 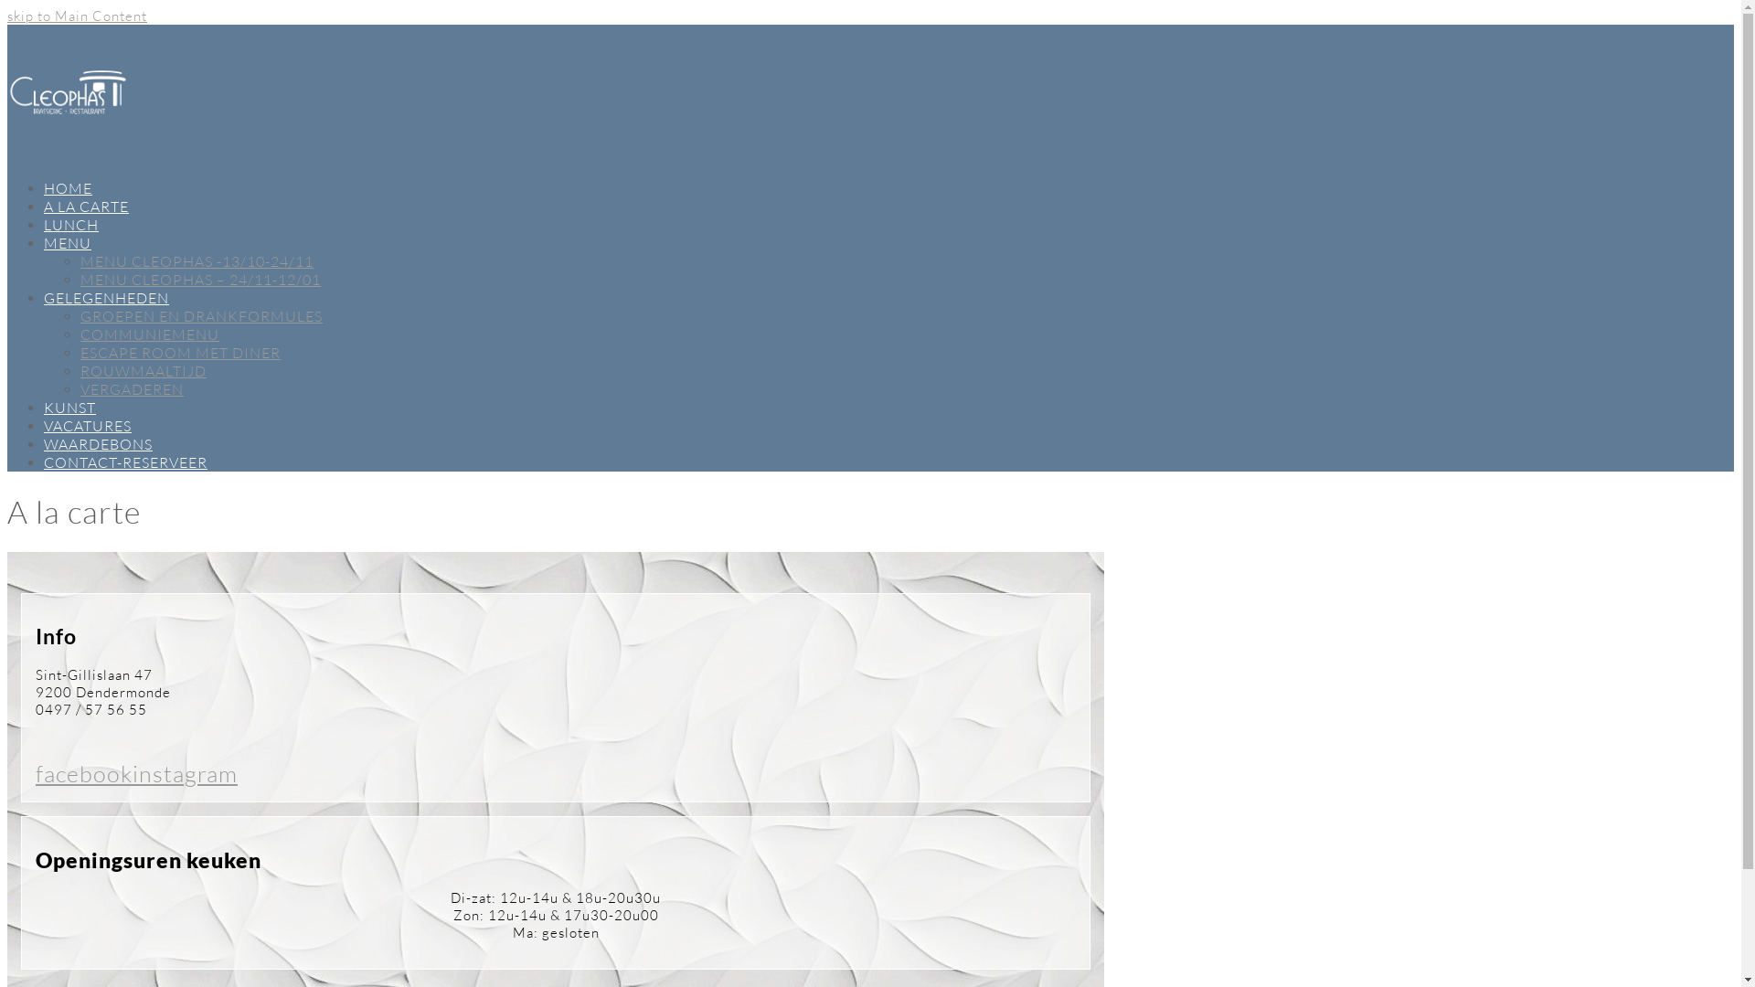 I want to click on VERGADEREN, so click(x=132, y=389).